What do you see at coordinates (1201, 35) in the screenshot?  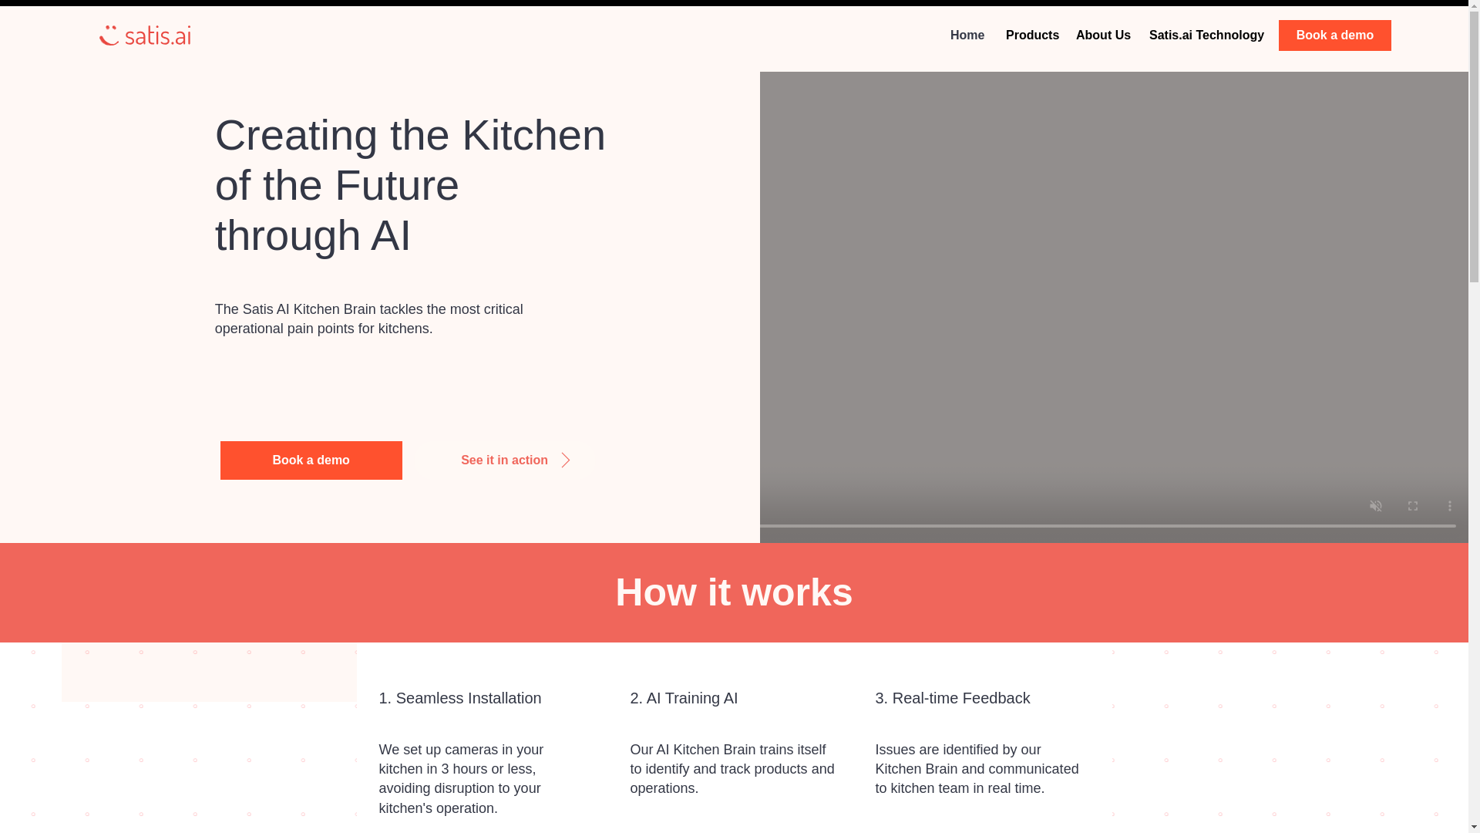 I see `Satis.ai Technology` at bounding box center [1201, 35].